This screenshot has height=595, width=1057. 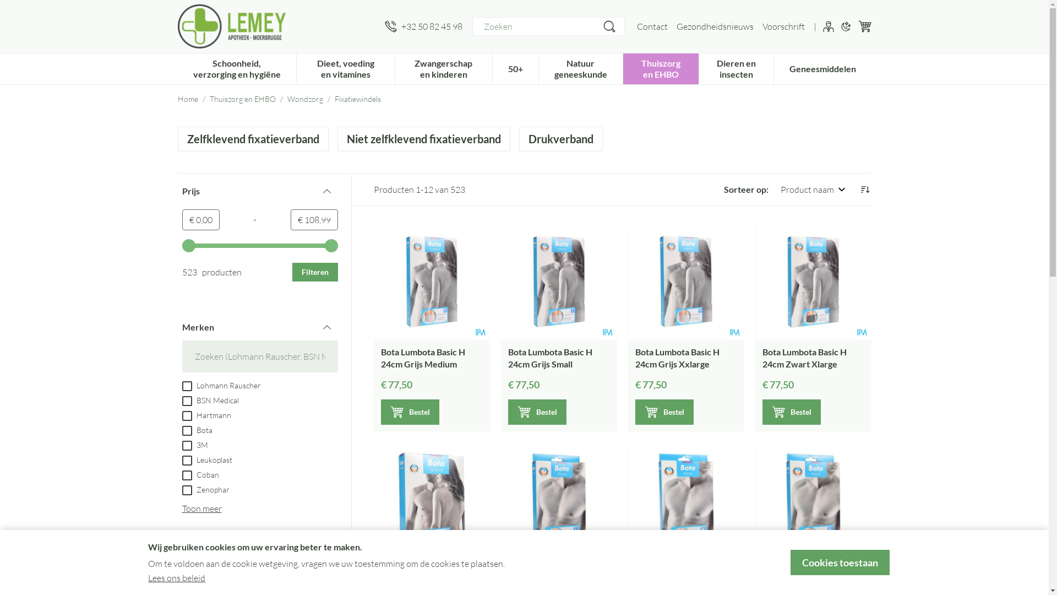 What do you see at coordinates (444, 68) in the screenshot?
I see `Zwangerschap en kinderen` at bounding box center [444, 68].